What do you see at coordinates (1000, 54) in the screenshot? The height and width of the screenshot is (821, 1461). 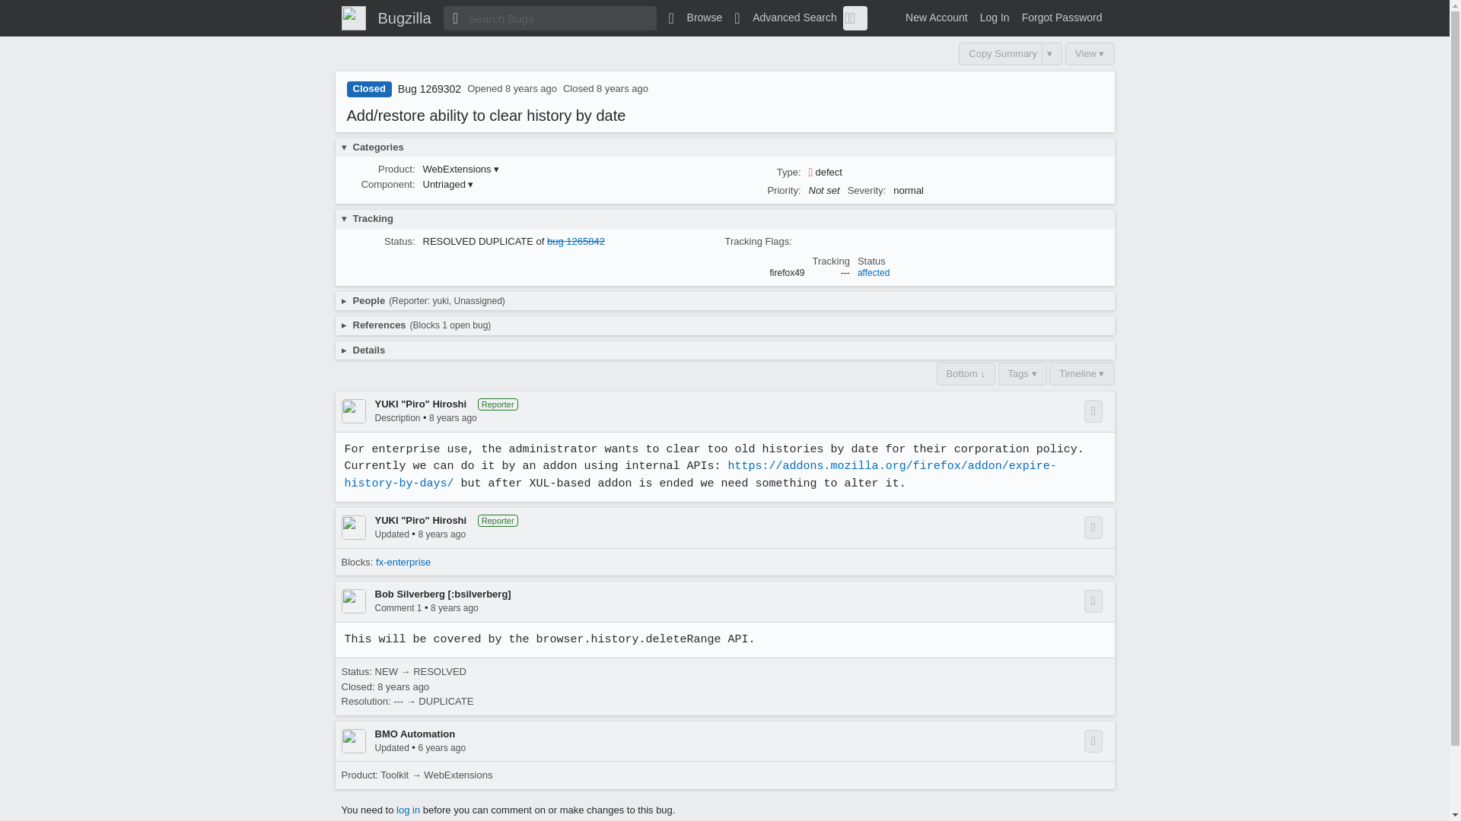 I see `Copy bug number and summary to your clipboard` at bounding box center [1000, 54].